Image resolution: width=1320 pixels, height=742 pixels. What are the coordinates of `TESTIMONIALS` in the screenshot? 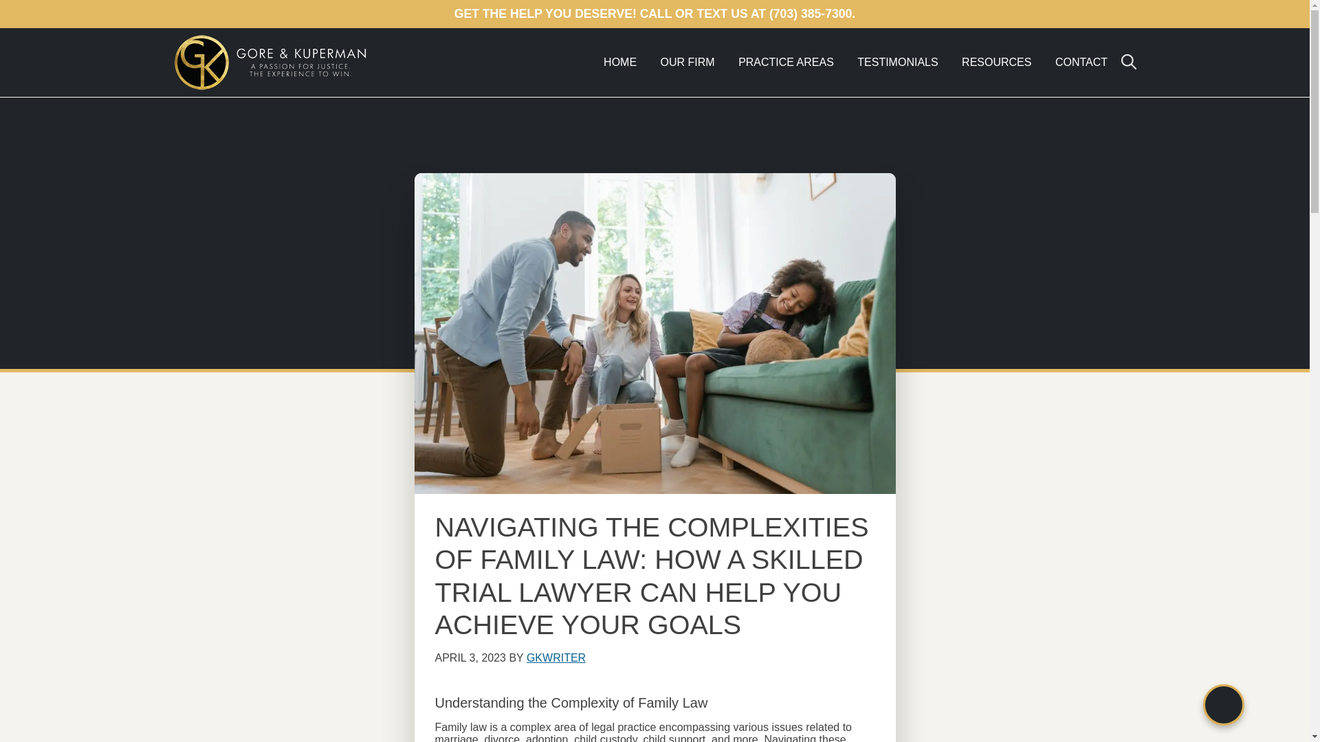 It's located at (897, 62).